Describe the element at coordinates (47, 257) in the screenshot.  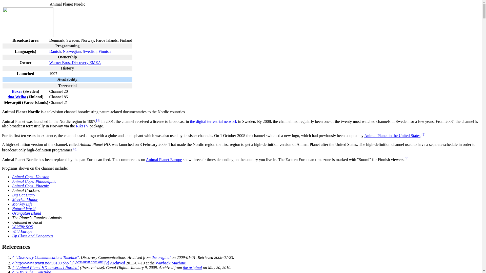
I see `"Discovery Communications Timeline"` at that location.